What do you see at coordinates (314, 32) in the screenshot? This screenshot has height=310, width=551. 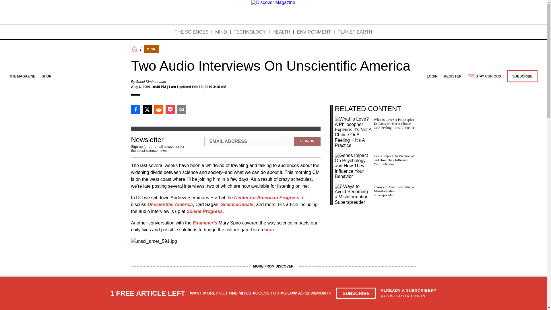 I see `ENVIRONMENT` at bounding box center [314, 32].